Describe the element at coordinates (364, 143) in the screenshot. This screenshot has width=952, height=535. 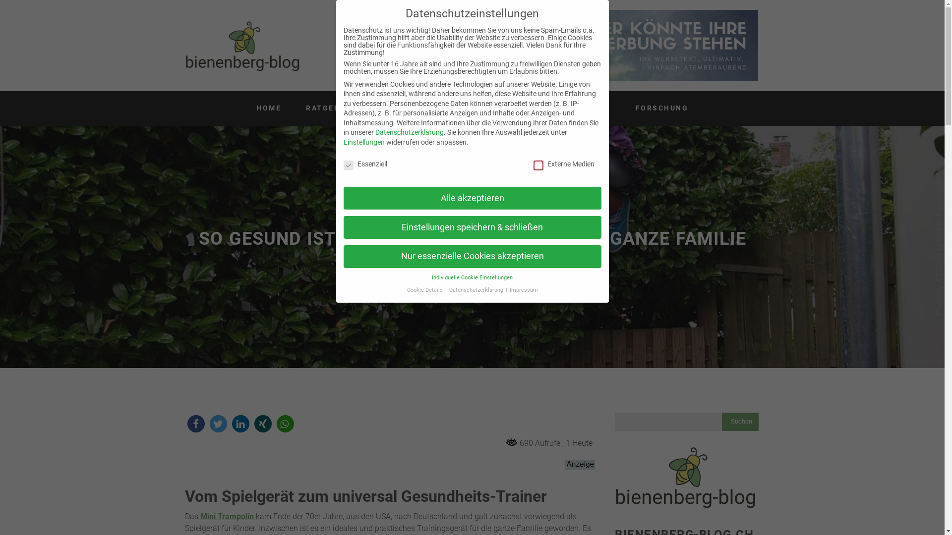
I see `Einstellungen` at that location.